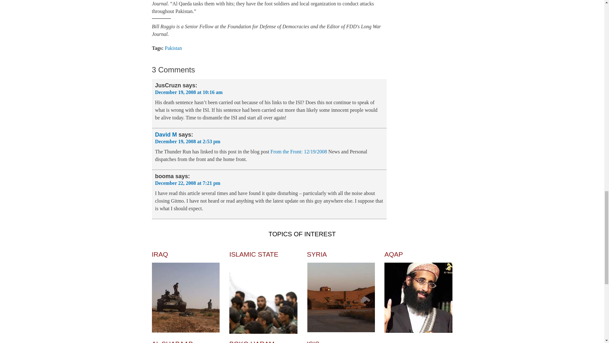  What do you see at coordinates (166, 135) in the screenshot?
I see `David M` at bounding box center [166, 135].